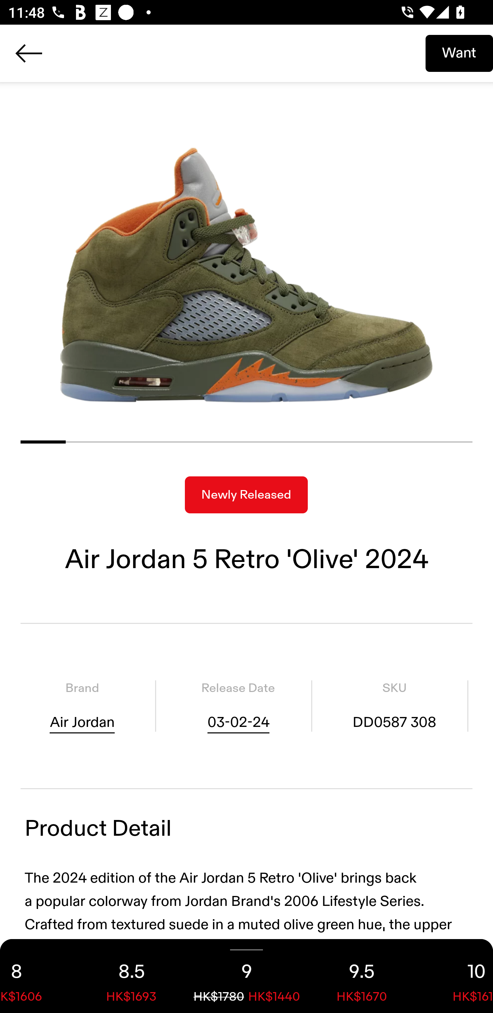 The image size is (493, 1013). Describe the element at coordinates (246, 495) in the screenshot. I see `Newly Released` at that location.